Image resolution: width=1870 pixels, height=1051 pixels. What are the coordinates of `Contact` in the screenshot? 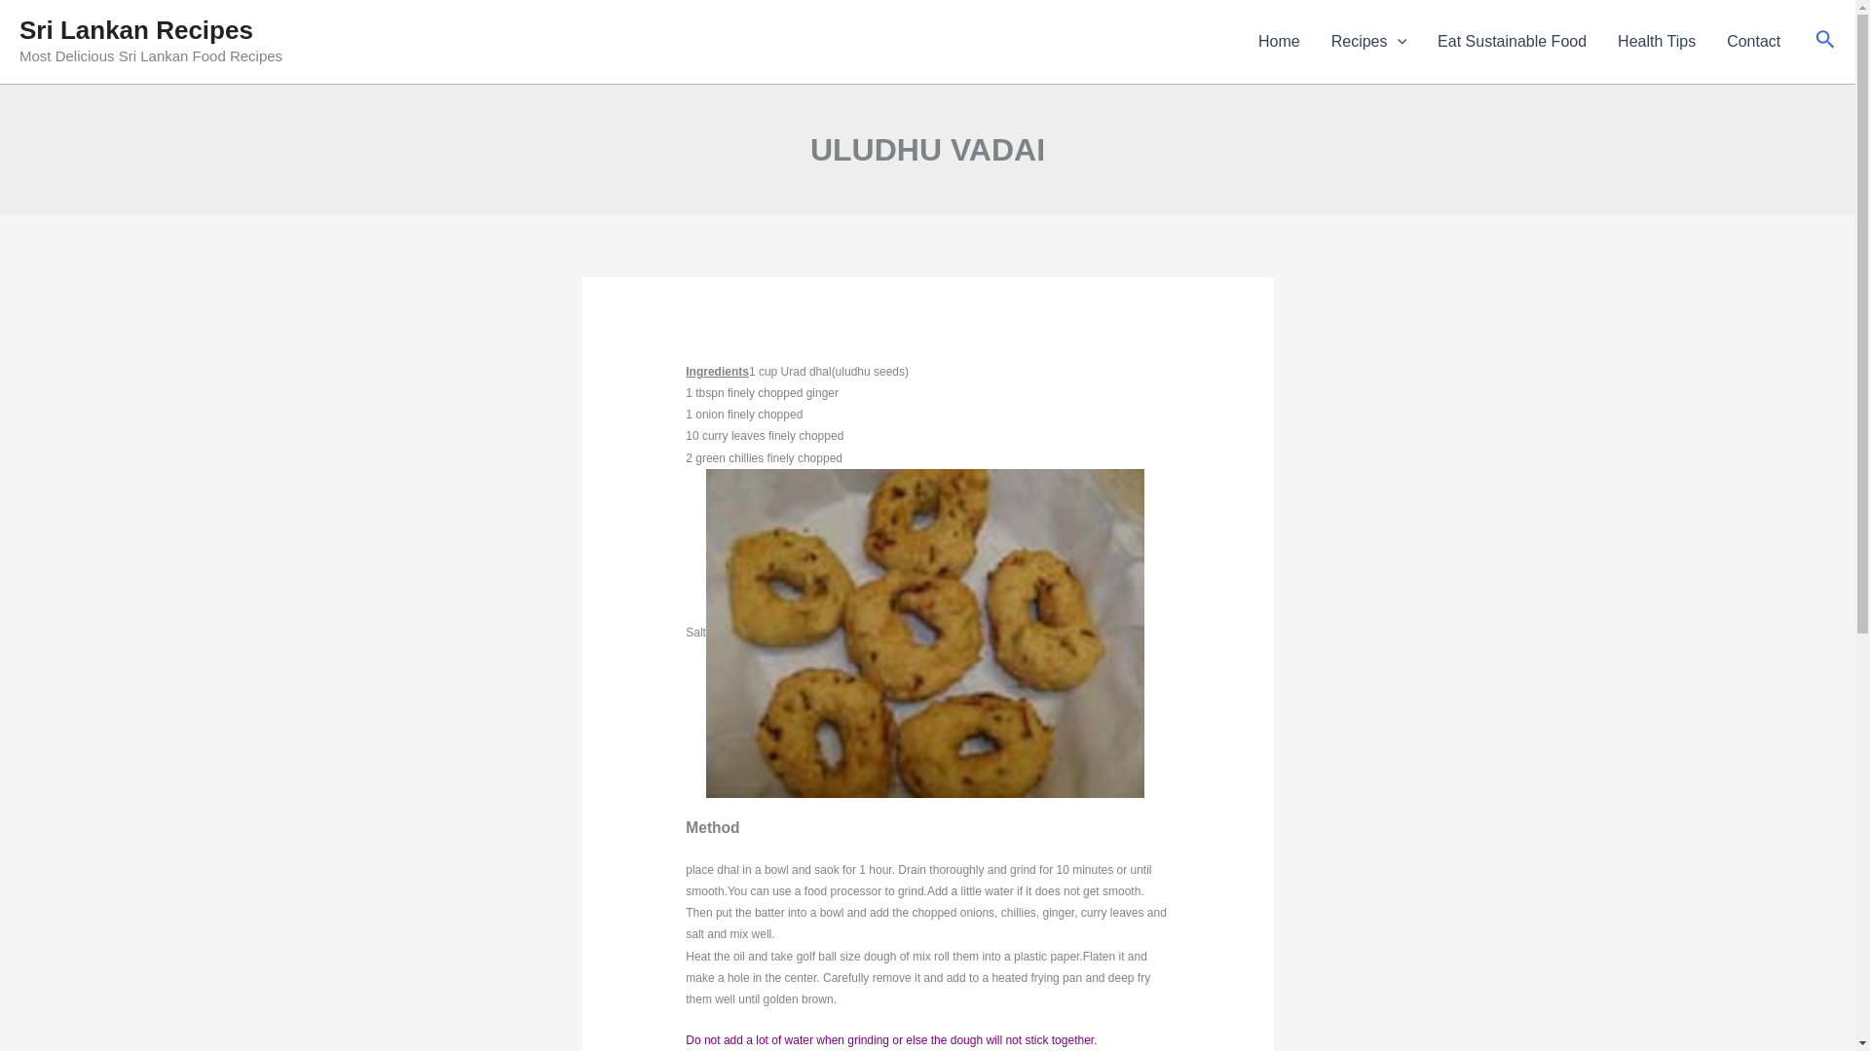 It's located at (1753, 42).